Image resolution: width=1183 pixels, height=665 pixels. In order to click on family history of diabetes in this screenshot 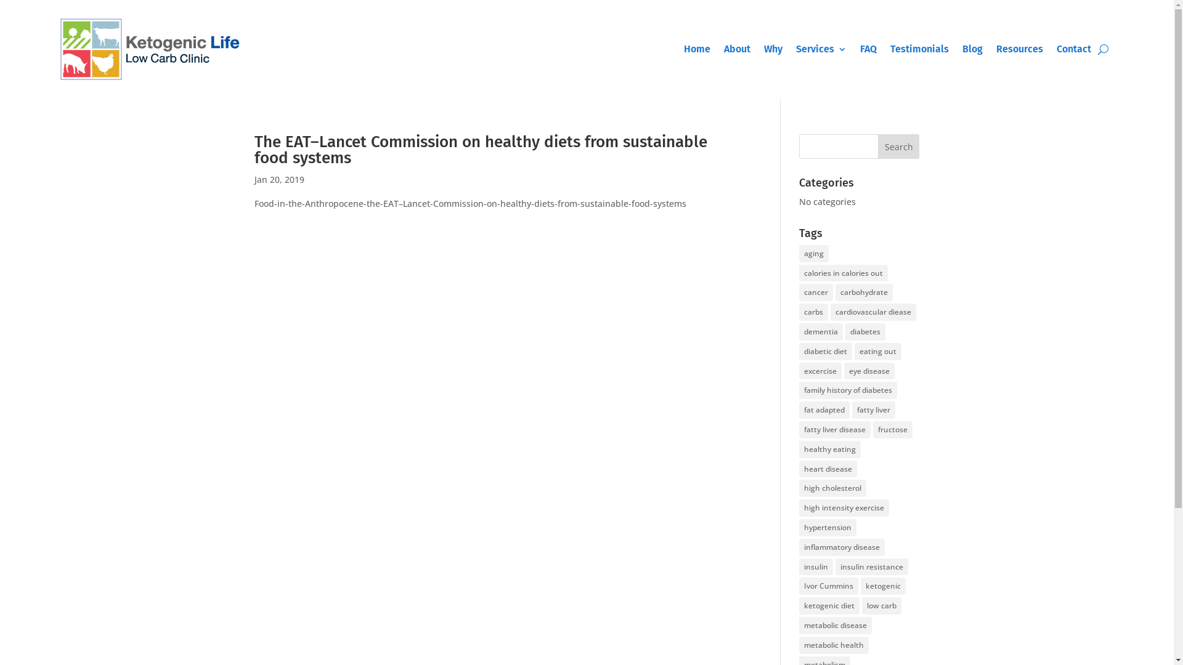, I will do `click(848, 390)`.